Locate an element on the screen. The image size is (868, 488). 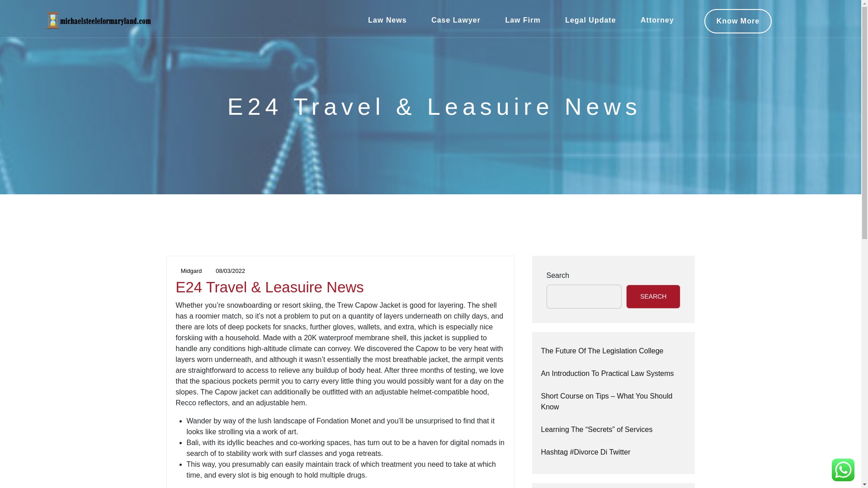
An Introduction To Practical Law Systems is located at coordinates (607, 373).